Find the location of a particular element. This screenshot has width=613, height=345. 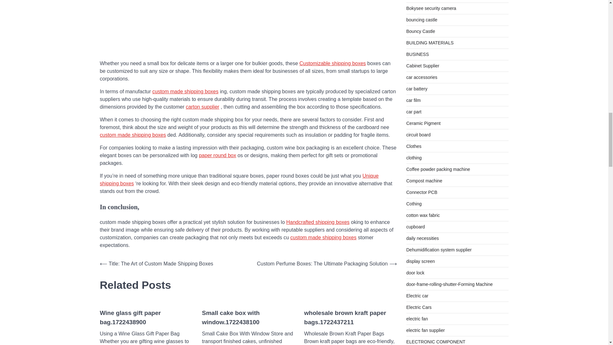

paper round box is located at coordinates (217, 155).